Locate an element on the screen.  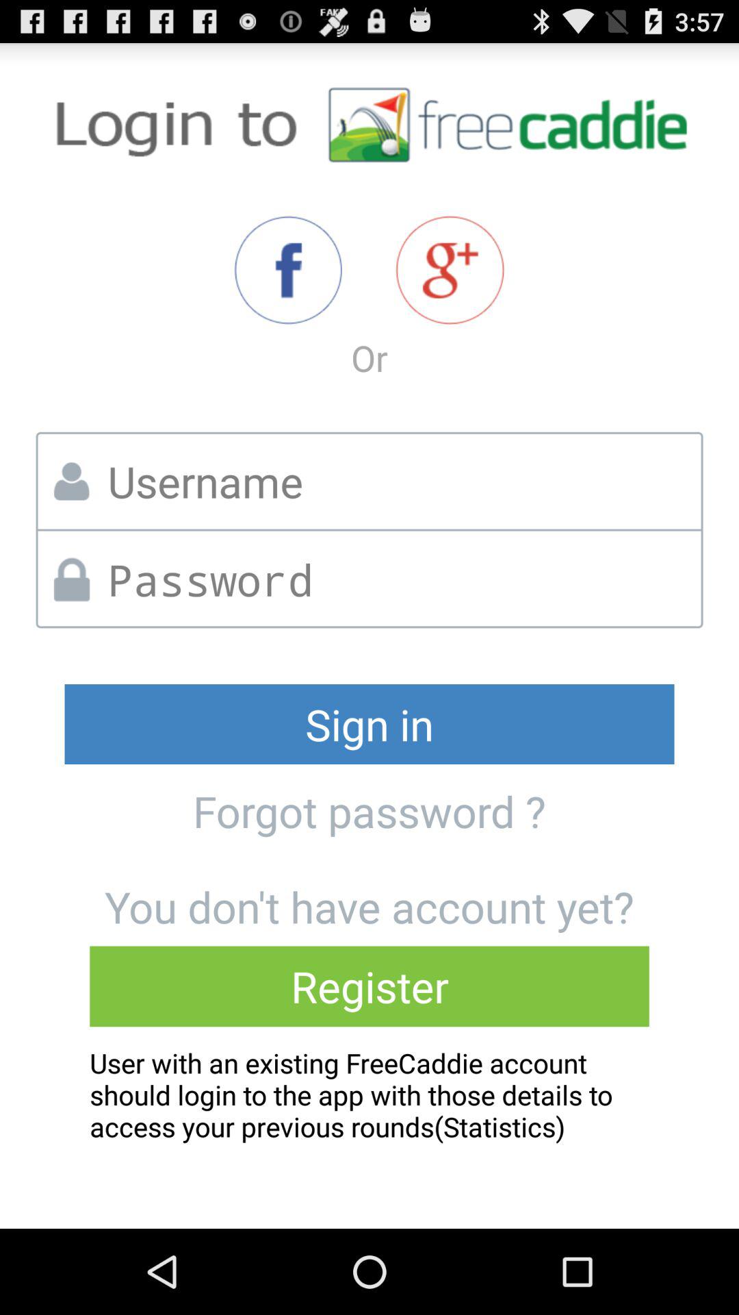
type in username is located at coordinates (400, 481).